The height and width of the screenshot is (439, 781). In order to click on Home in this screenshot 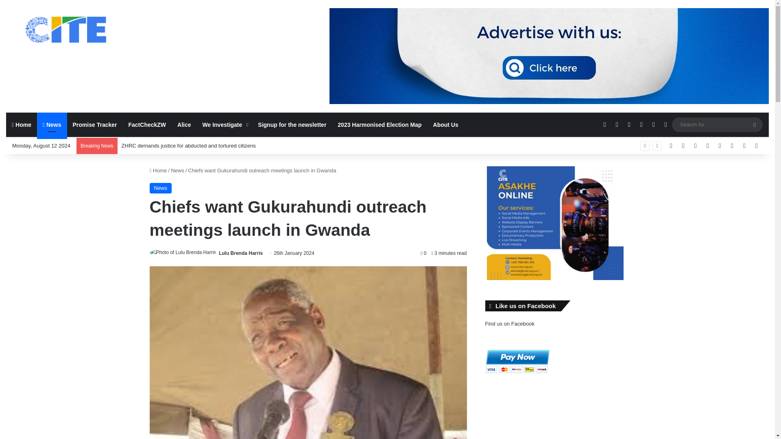, I will do `click(158, 170)`.